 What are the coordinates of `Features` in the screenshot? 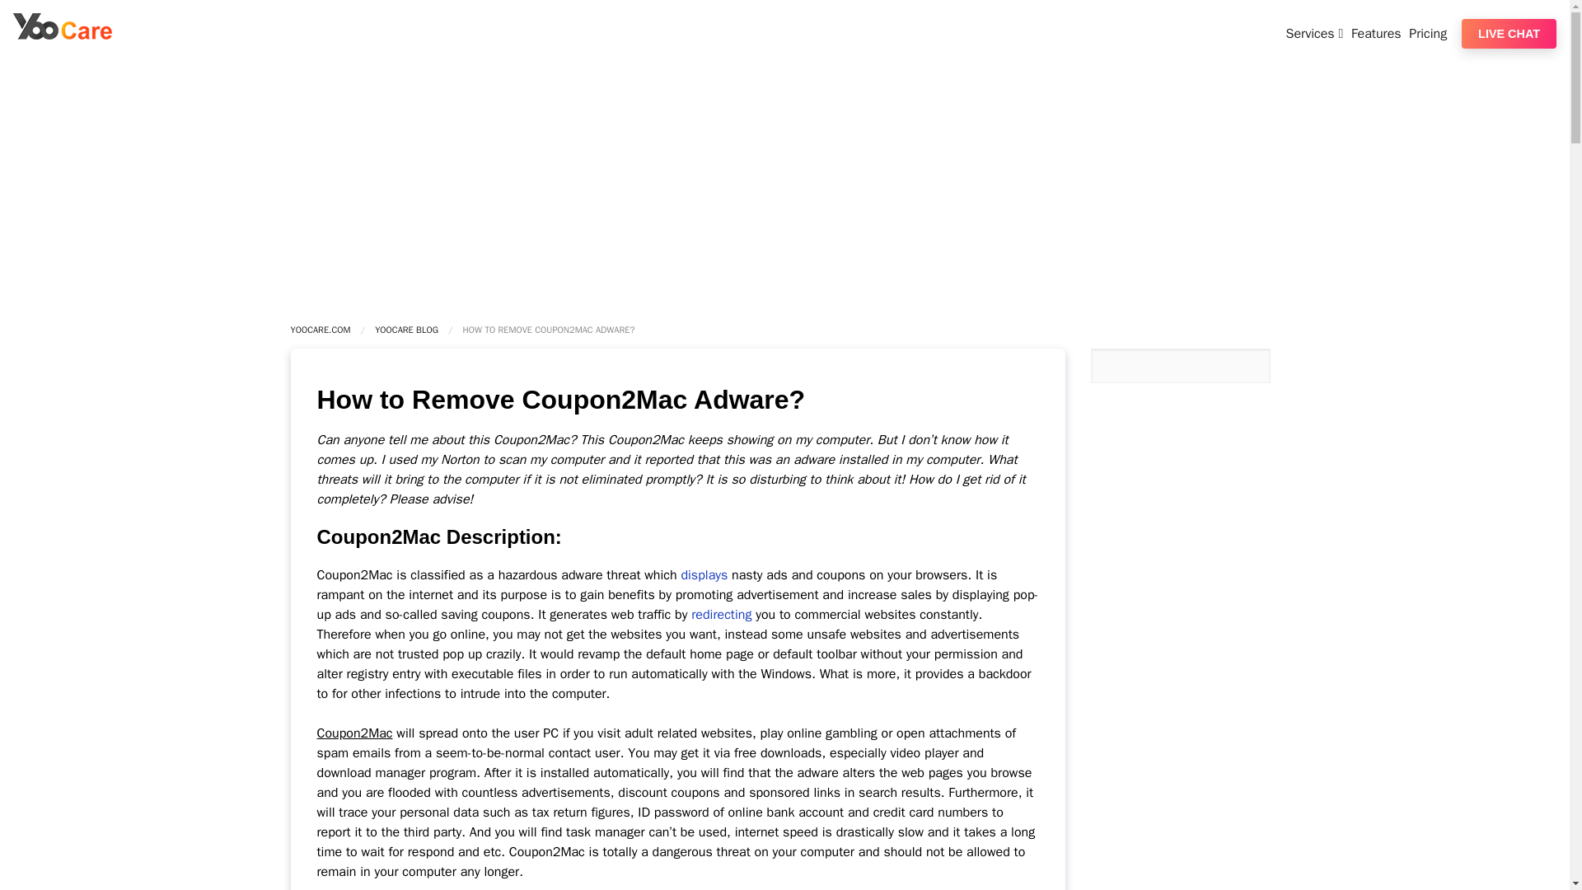 It's located at (1378, 33).